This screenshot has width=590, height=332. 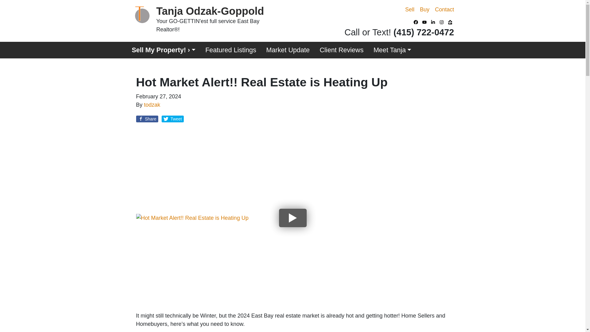 What do you see at coordinates (392, 50) in the screenshot?
I see `Meet Tanja` at bounding box center [392, 50].